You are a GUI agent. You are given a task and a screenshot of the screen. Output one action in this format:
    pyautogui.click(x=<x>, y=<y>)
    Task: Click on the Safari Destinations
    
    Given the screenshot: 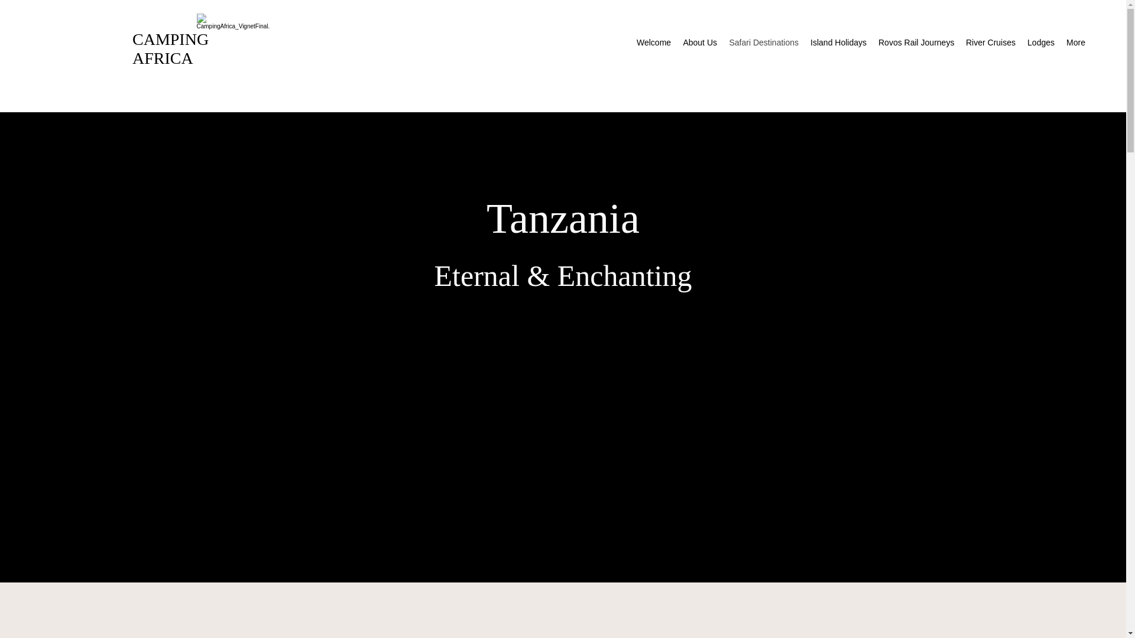 What is the action you would take?
    pyautogui.click(x=764, y=43)
    